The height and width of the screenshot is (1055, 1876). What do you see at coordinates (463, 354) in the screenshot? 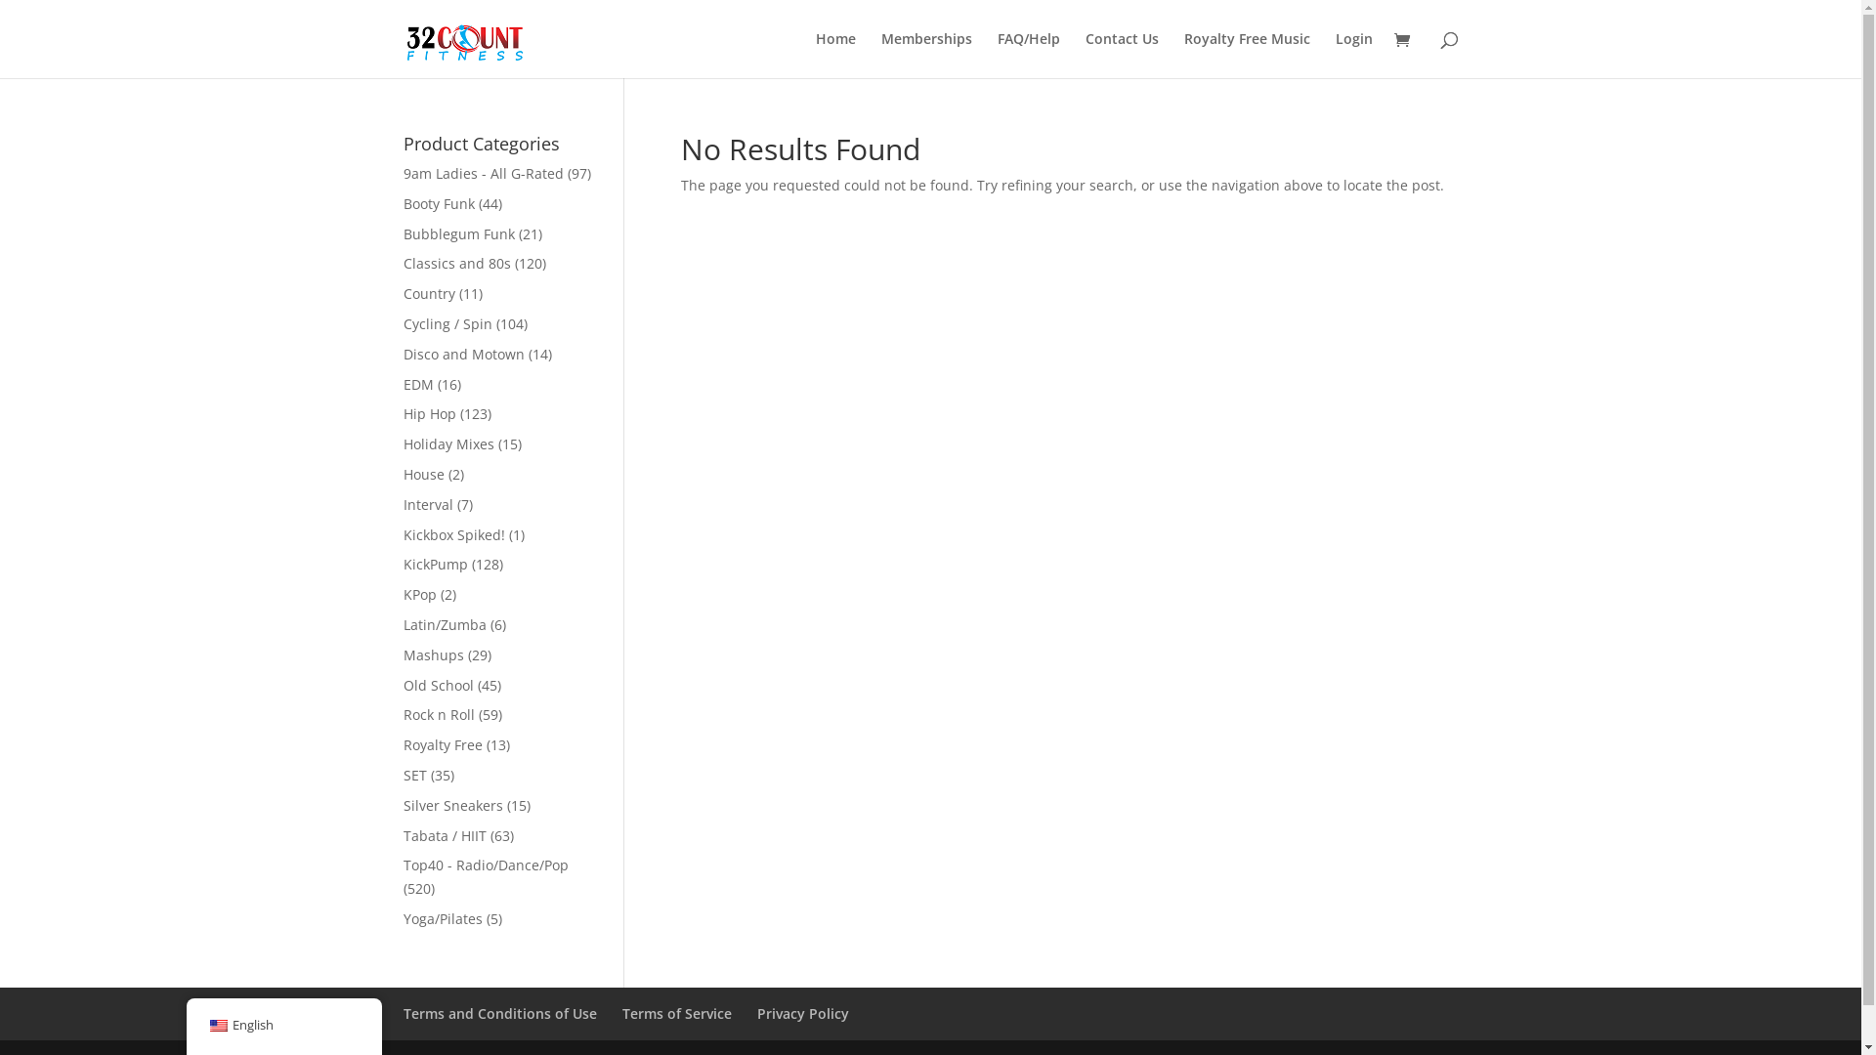
I see `Disco and Motown` at bounding box center [463, 354].